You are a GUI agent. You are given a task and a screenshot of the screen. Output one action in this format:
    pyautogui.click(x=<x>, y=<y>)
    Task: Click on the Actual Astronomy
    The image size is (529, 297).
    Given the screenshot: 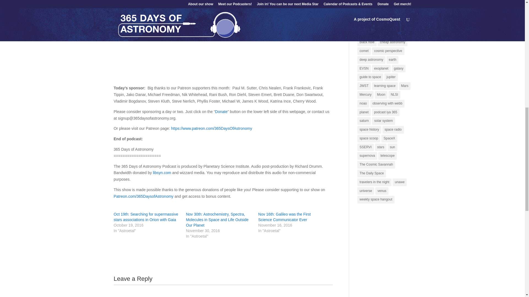 What is the action you would take?
    pyautogui.click(x=372, y=1)
    